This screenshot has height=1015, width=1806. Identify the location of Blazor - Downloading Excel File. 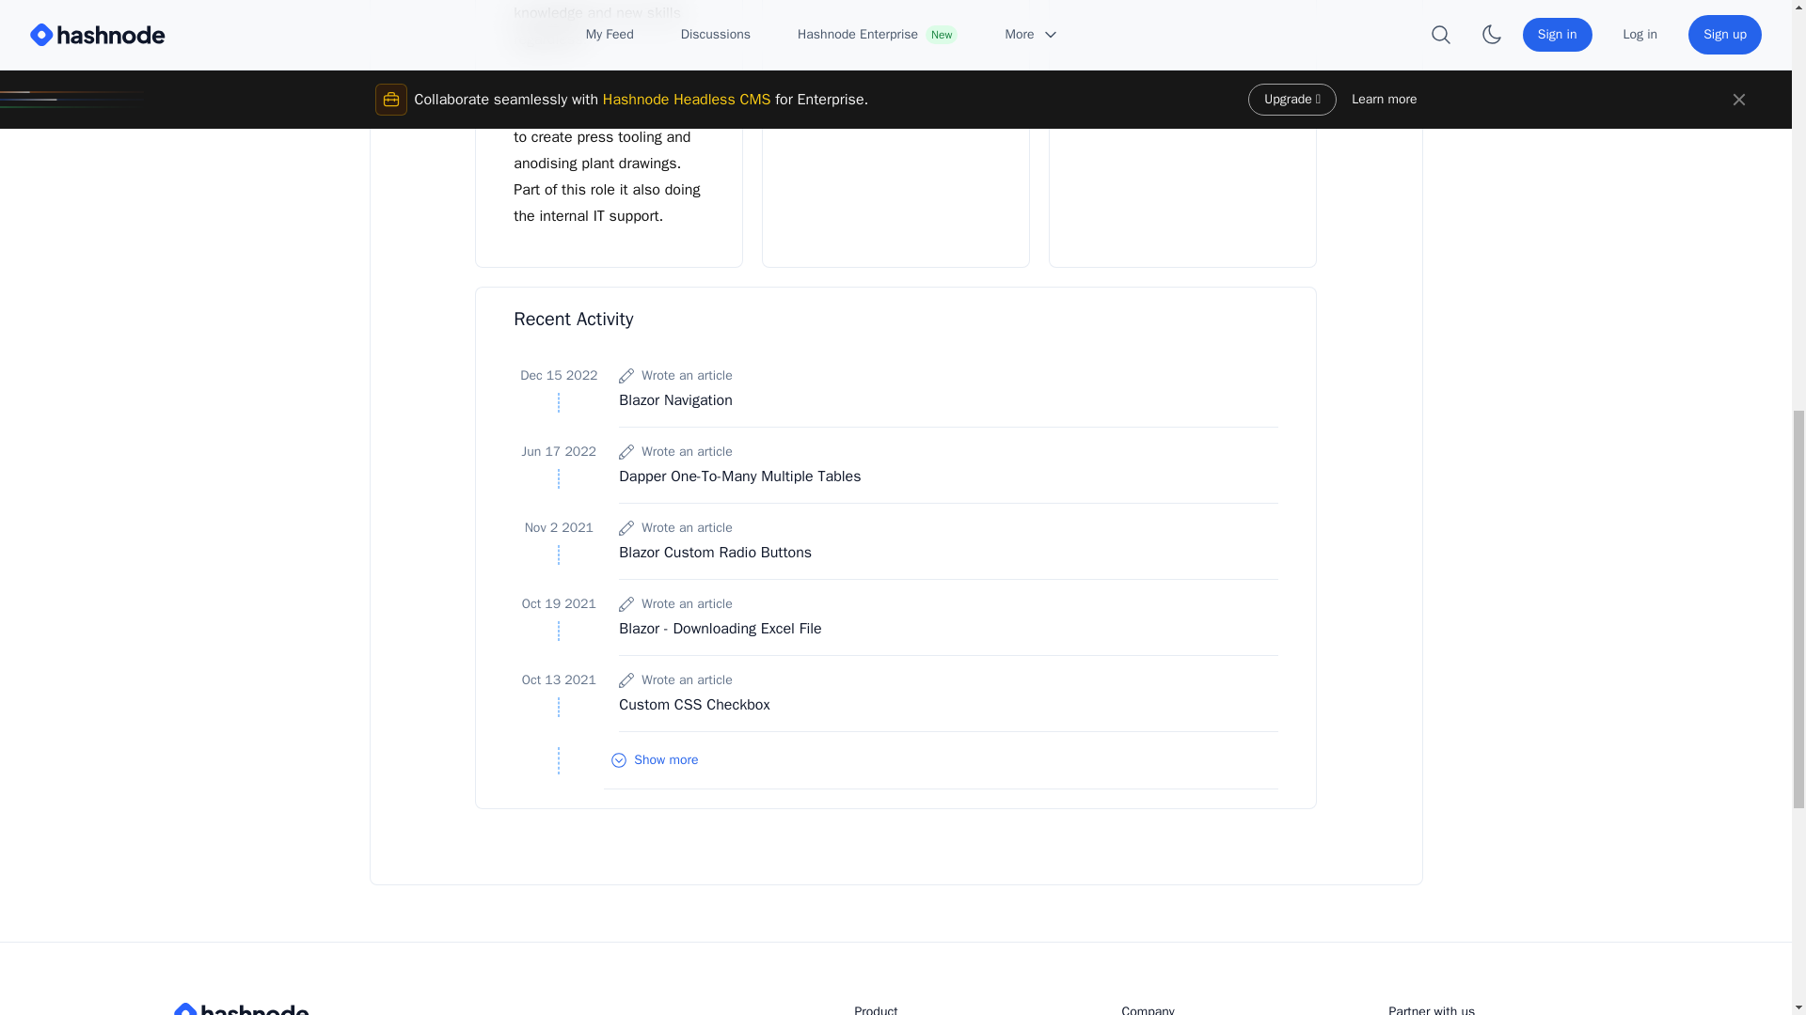
(721, 628).